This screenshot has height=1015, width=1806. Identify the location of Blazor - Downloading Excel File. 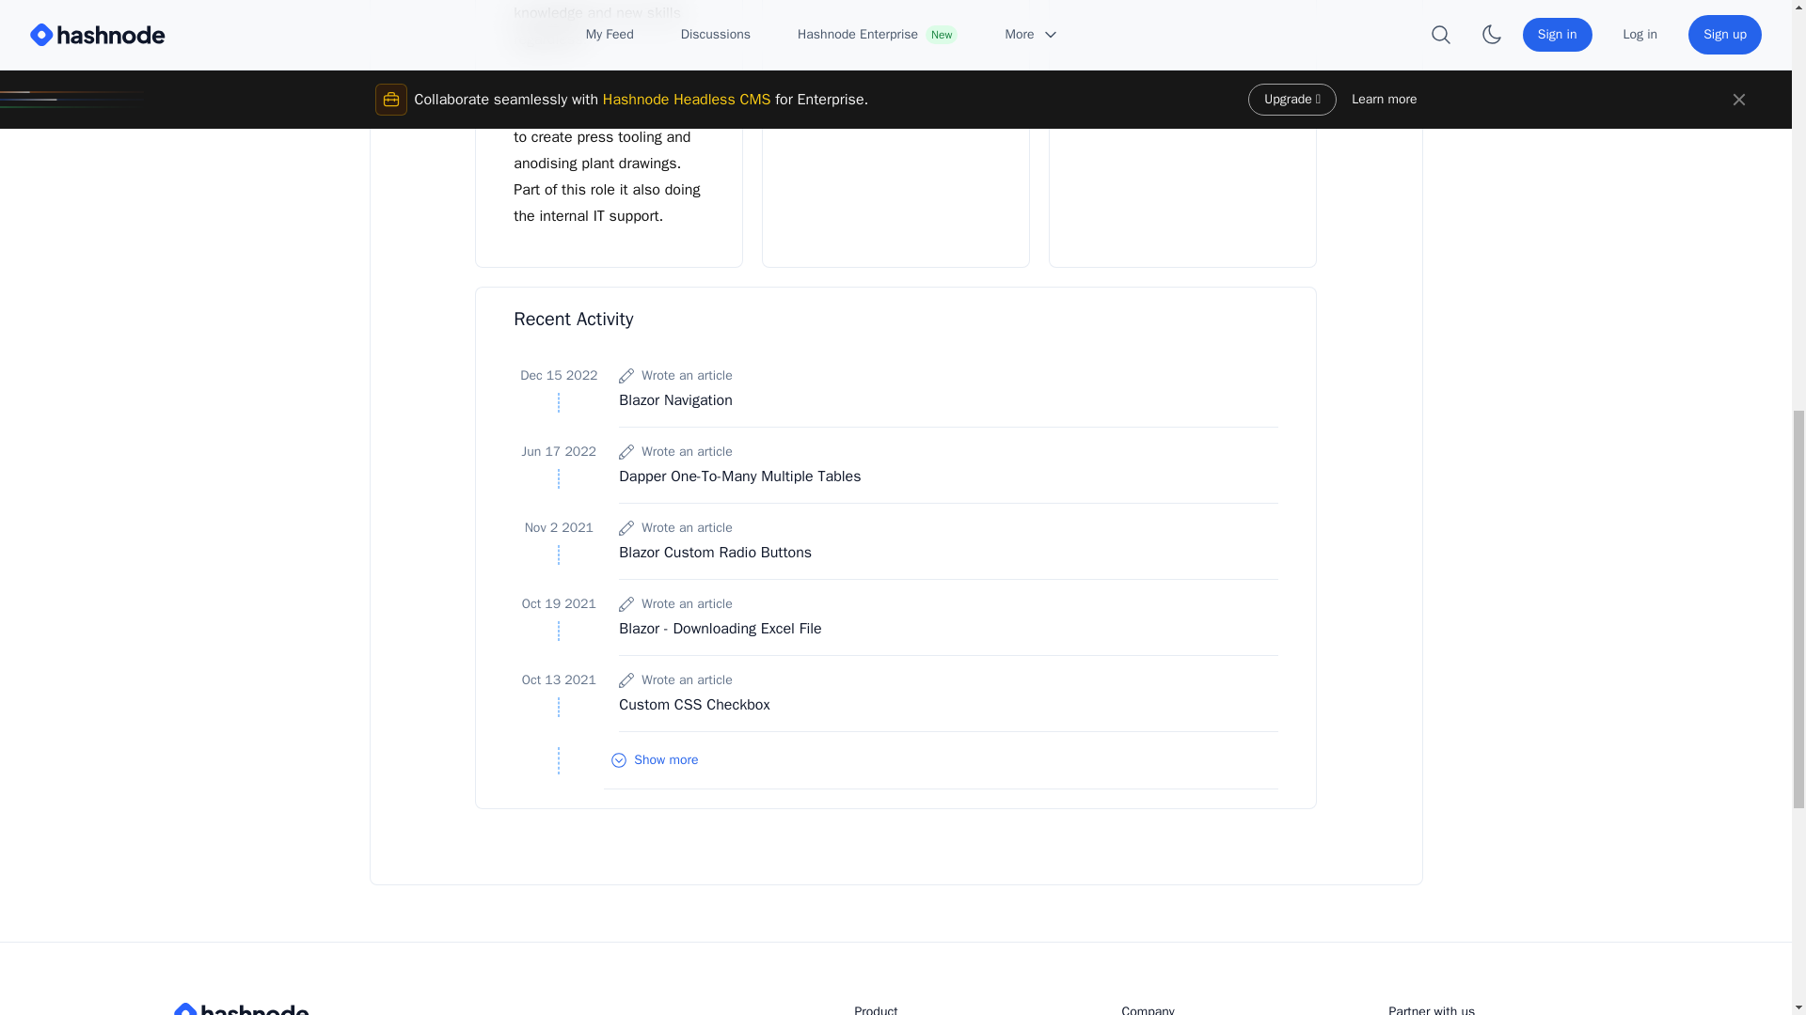
(721, 628).